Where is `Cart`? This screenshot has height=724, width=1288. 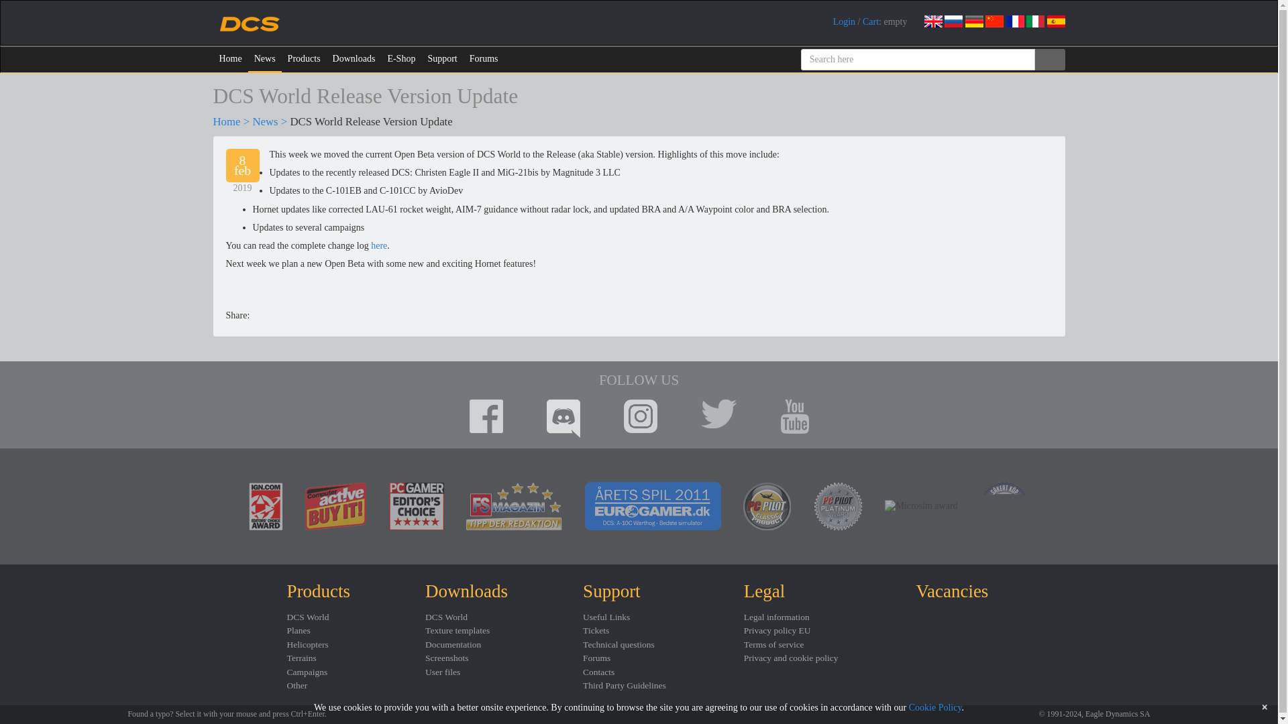 Cart is located at coordinates (871, 21).